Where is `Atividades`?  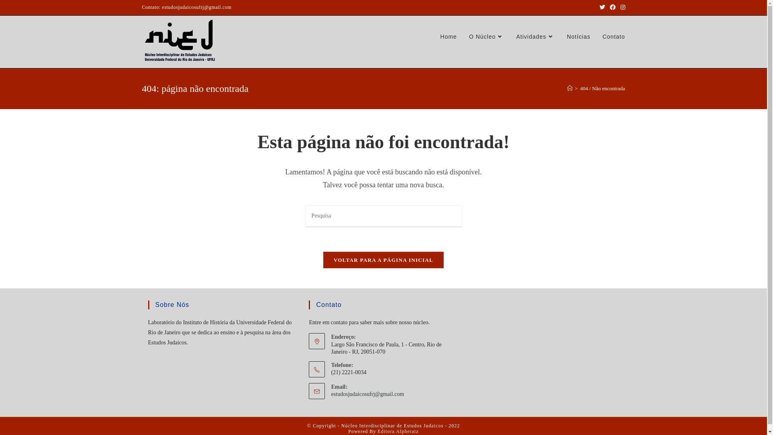
Atividades is located at coordinates (535, 37).